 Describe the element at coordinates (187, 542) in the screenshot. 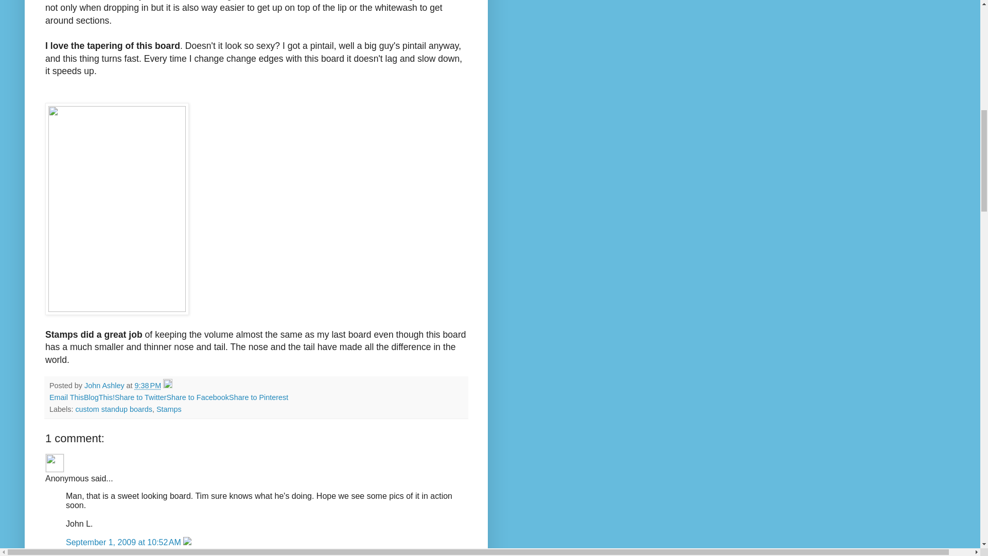

I see `Delete Comment` at that location.